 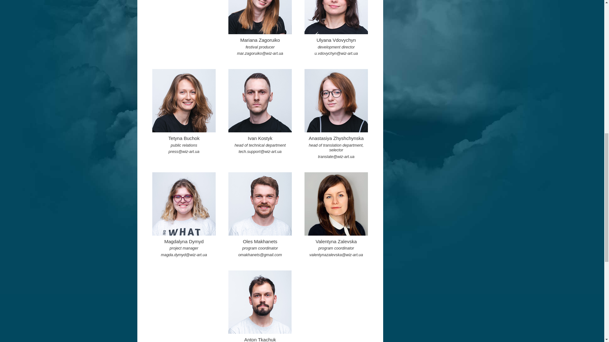 What do you see at coordinates (260, 204) in the screenshot?
I see `Oles Makhanets` at bounding box center [260, 204].